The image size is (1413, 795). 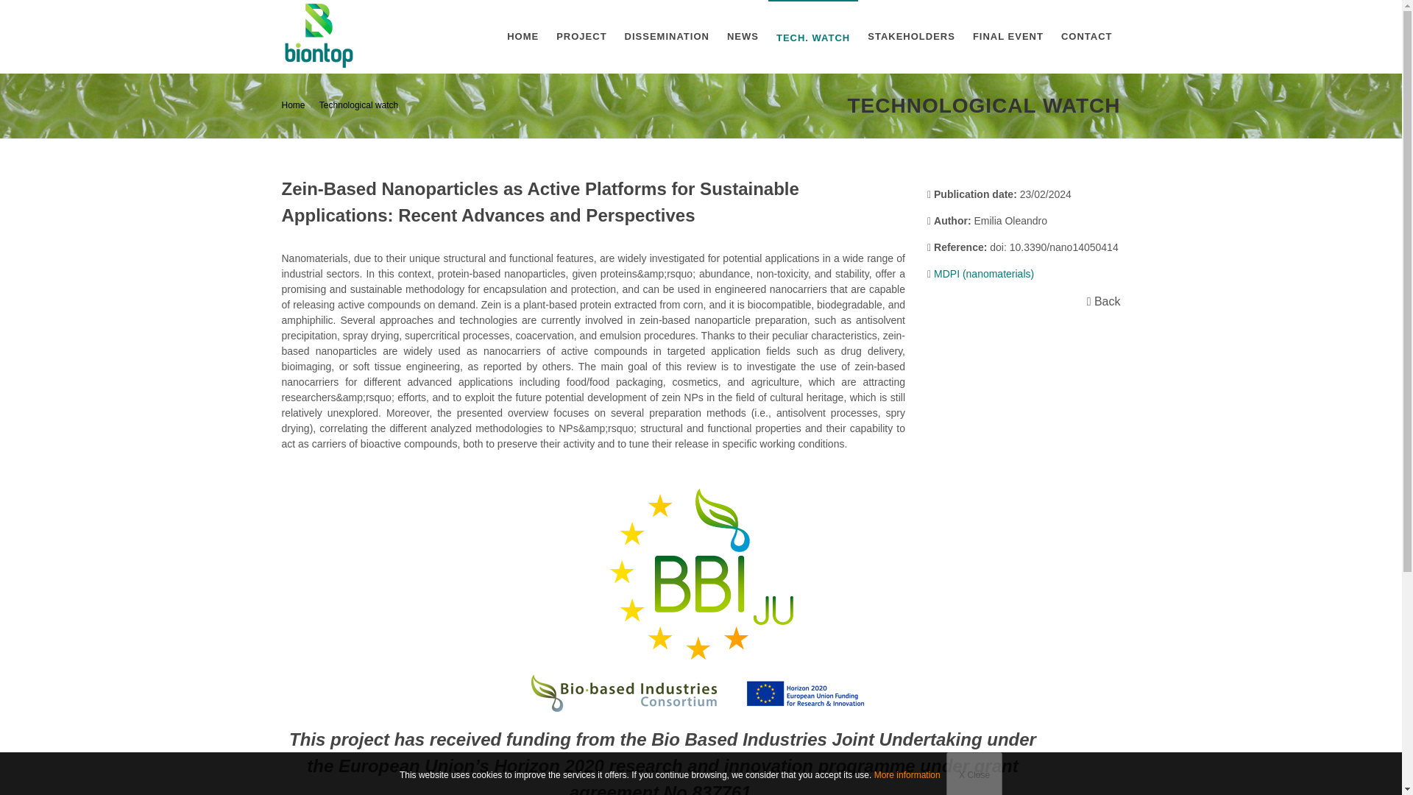 What do you see at coordinates (974, 773) in the screenshot?
I see `X Close` at bounding box center [974, 773].